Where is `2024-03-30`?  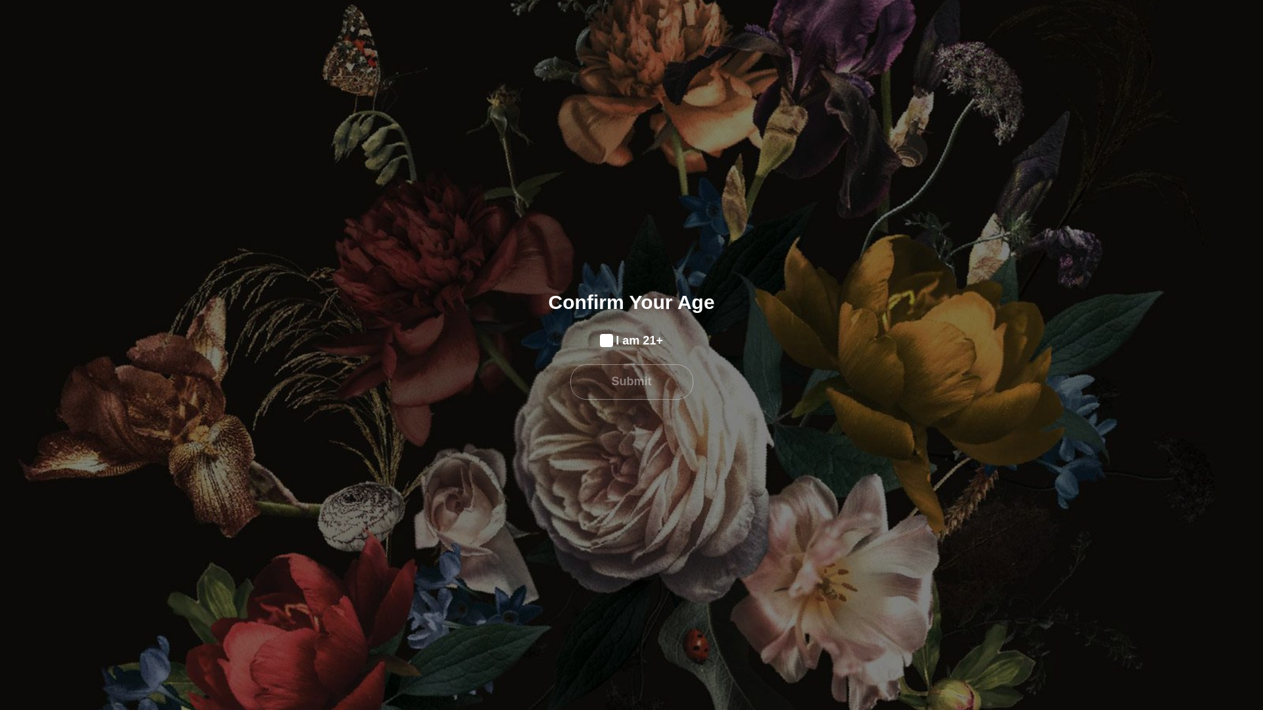
2024-03-30 is located at coordinates (335, 32).